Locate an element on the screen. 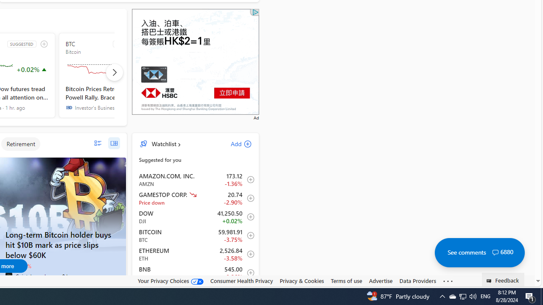 The height and width of the screenshot is (305, 543). BTC Bitcoin decrease 59,981.91 -2,246.92 -3.75% item3 is located at coordinates (196, 236).